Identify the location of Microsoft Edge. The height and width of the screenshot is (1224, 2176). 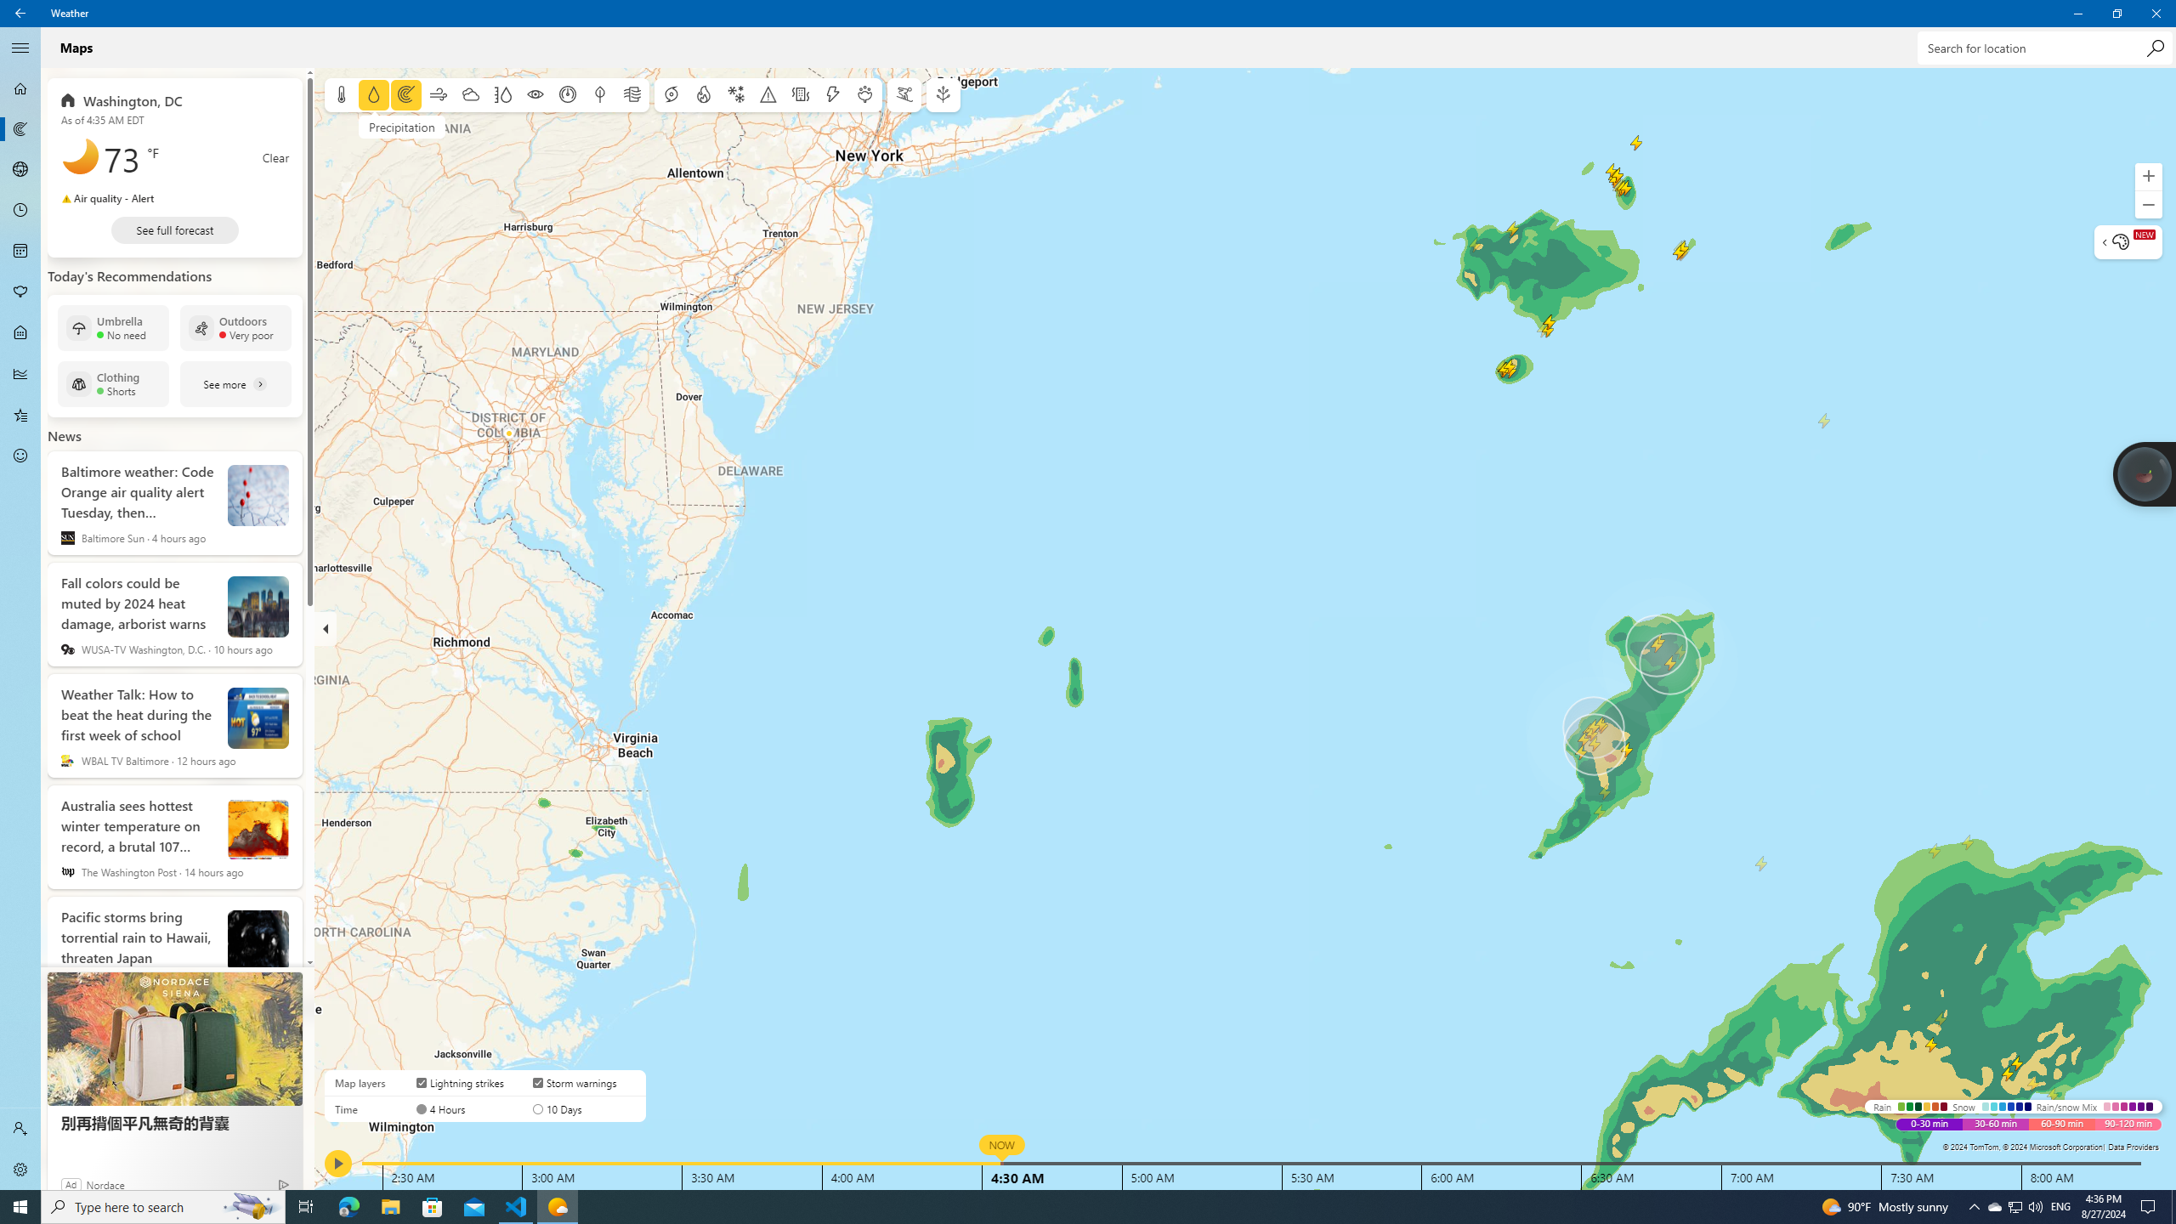
(348, 1207).